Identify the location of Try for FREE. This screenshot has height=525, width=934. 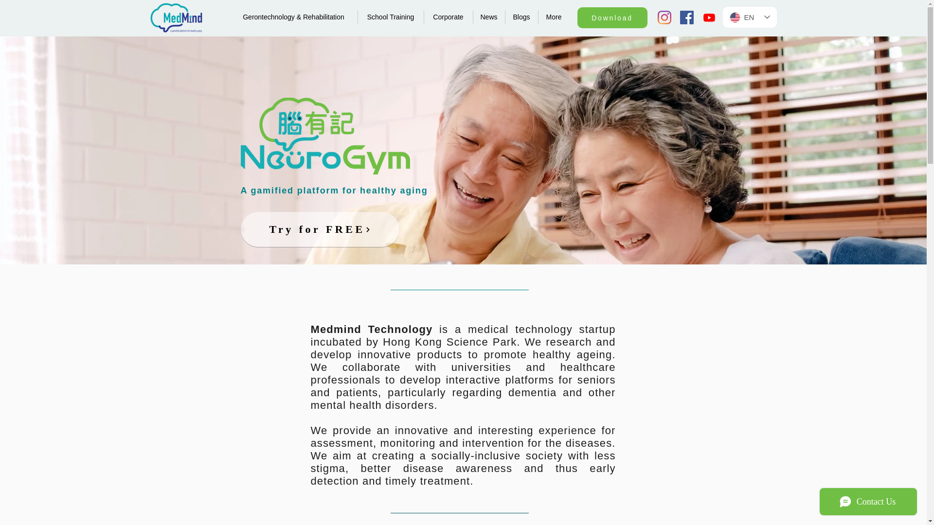
(319, 229).